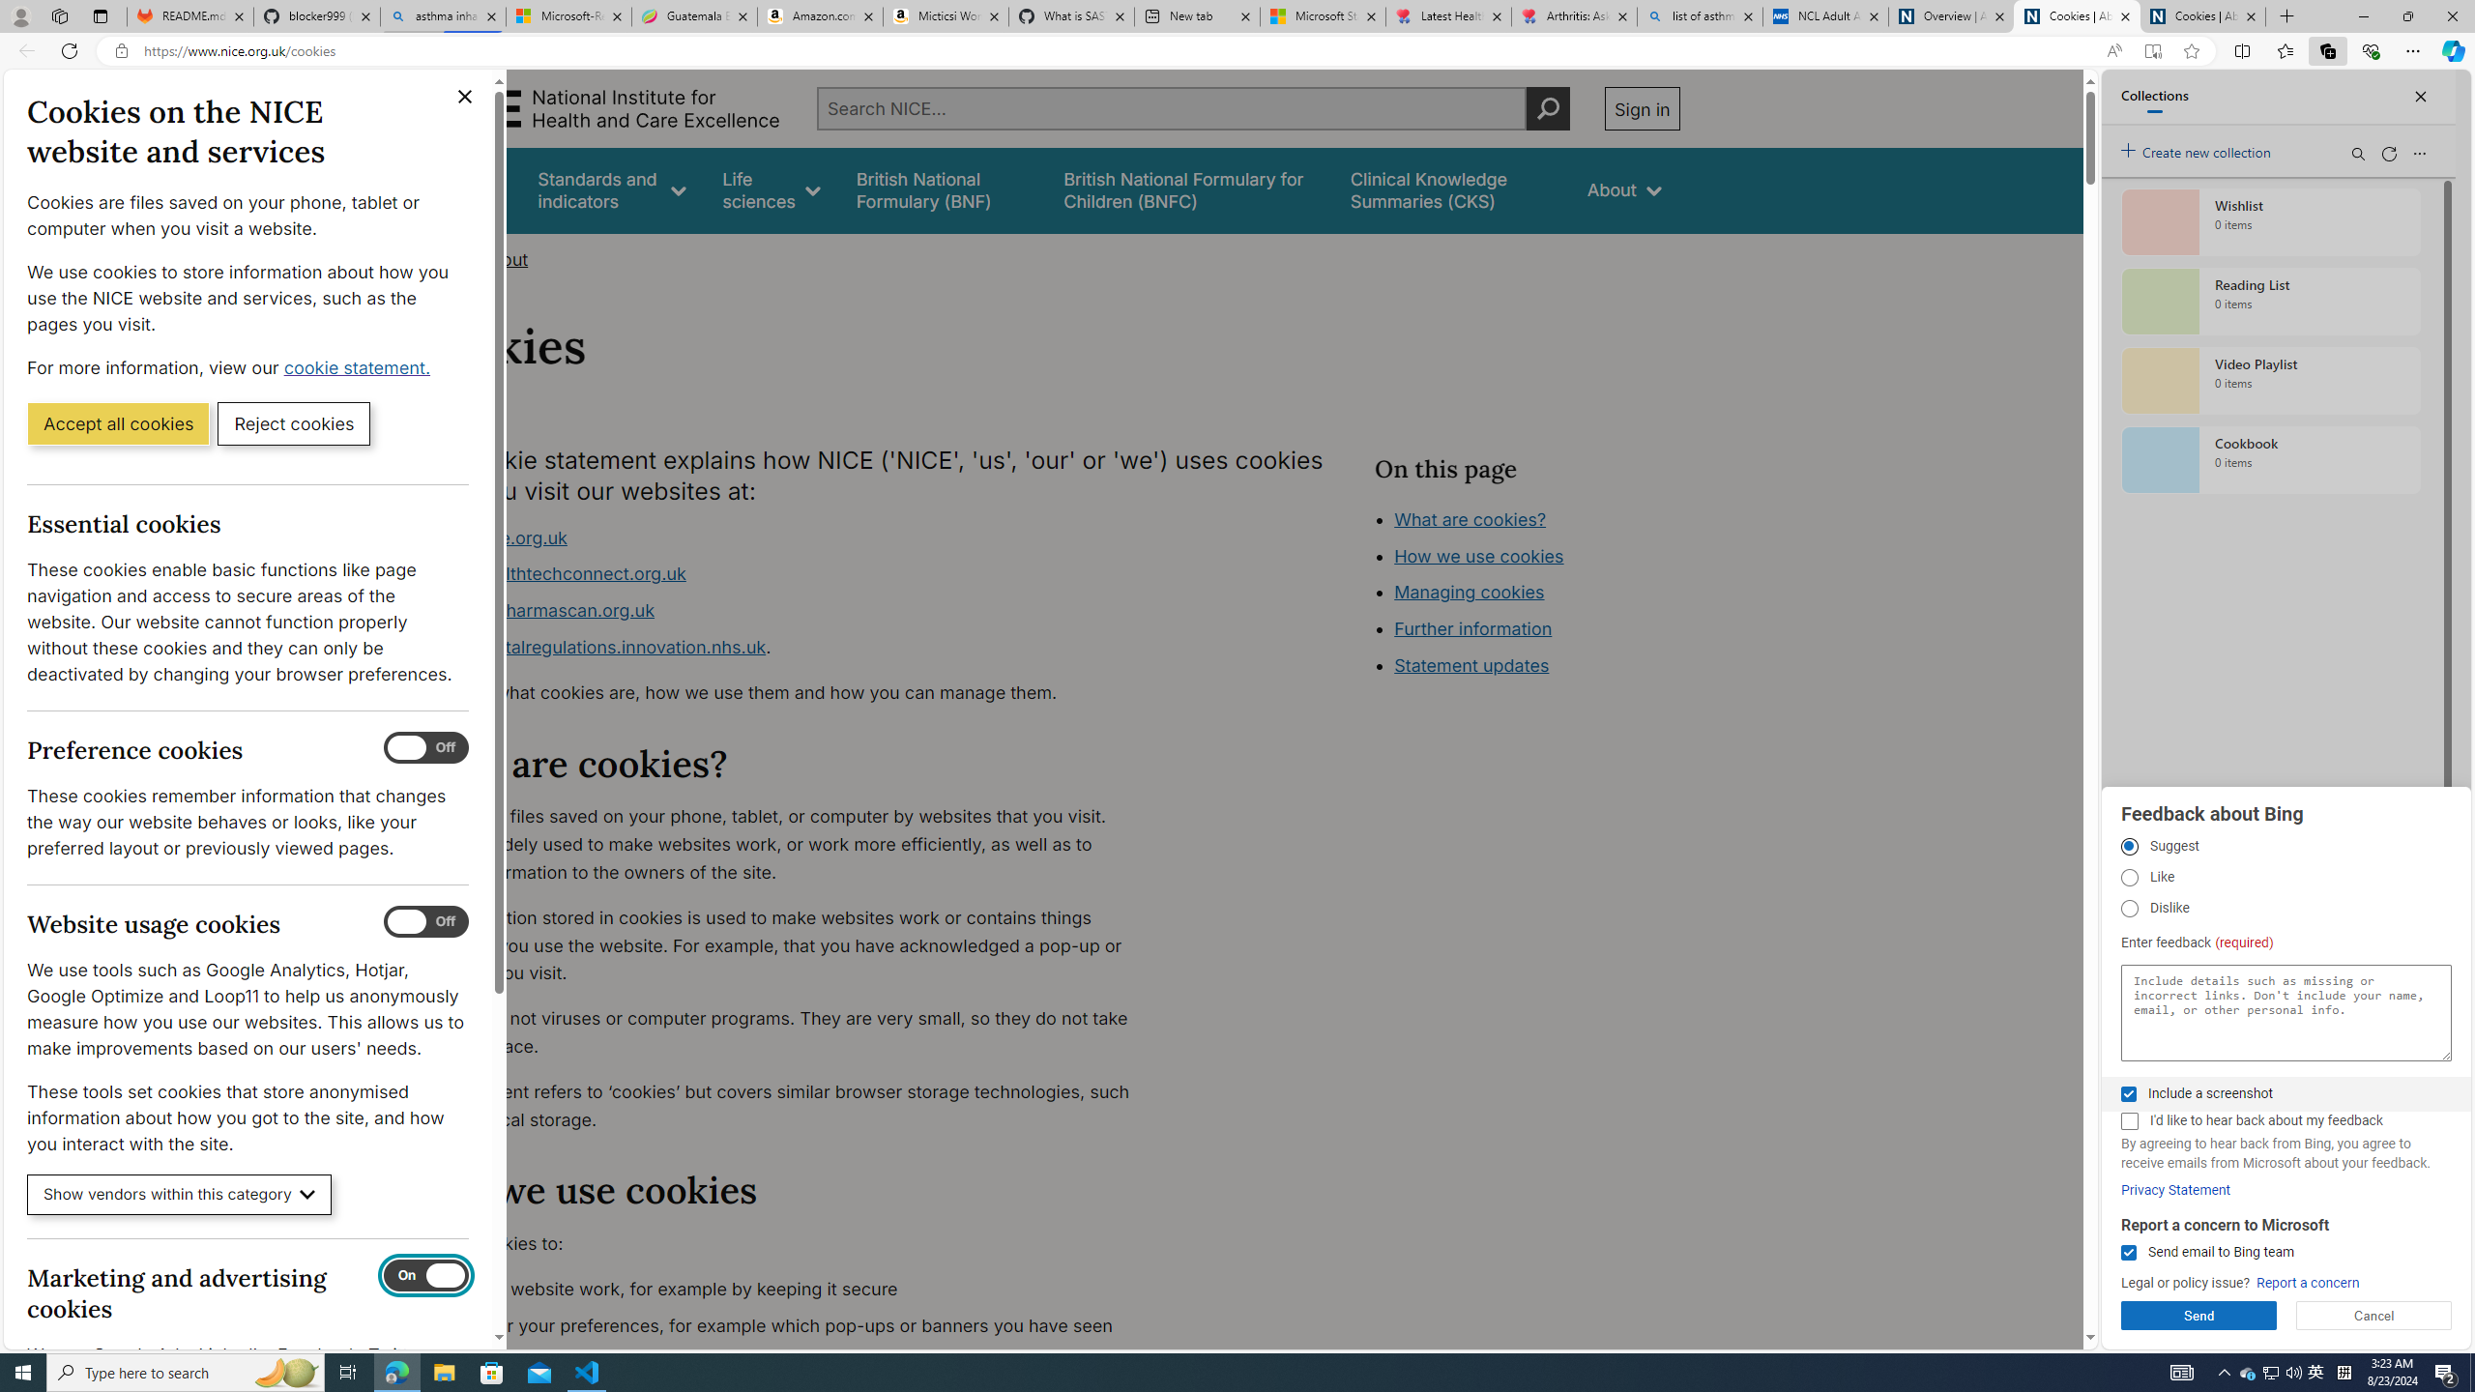  What do you see at coordinates (497, 537) in the screenshot?
I see `www.nice.org.uk` at bounding box center [497, 537].